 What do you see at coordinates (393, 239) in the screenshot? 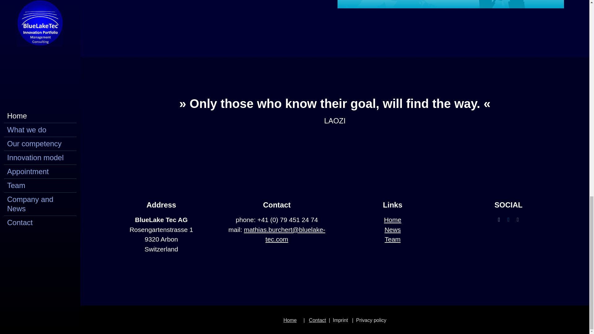
I see `Team` at bounding box center [393, 239].